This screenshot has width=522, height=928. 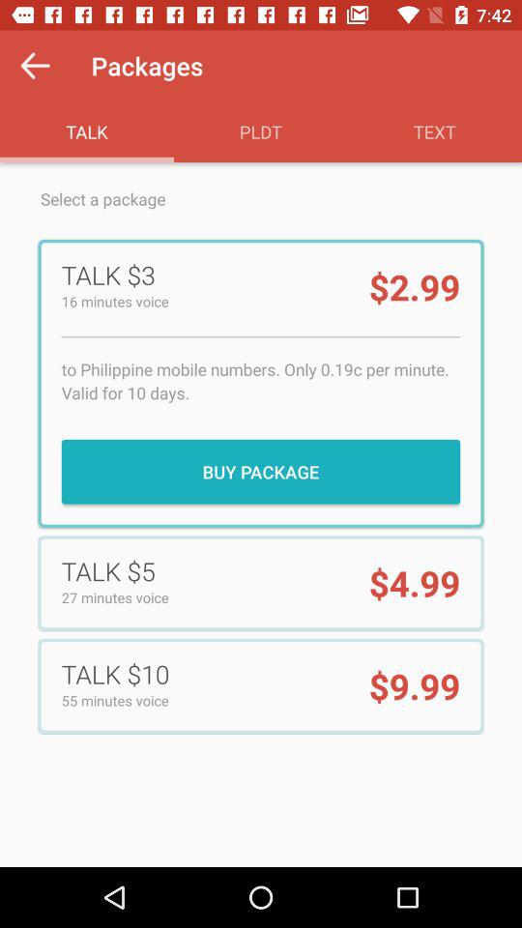 What do you see at coordinates (261, 472) in the screenshot?
I see `select item below to philippine mobile` at bounding box center [261, 472].